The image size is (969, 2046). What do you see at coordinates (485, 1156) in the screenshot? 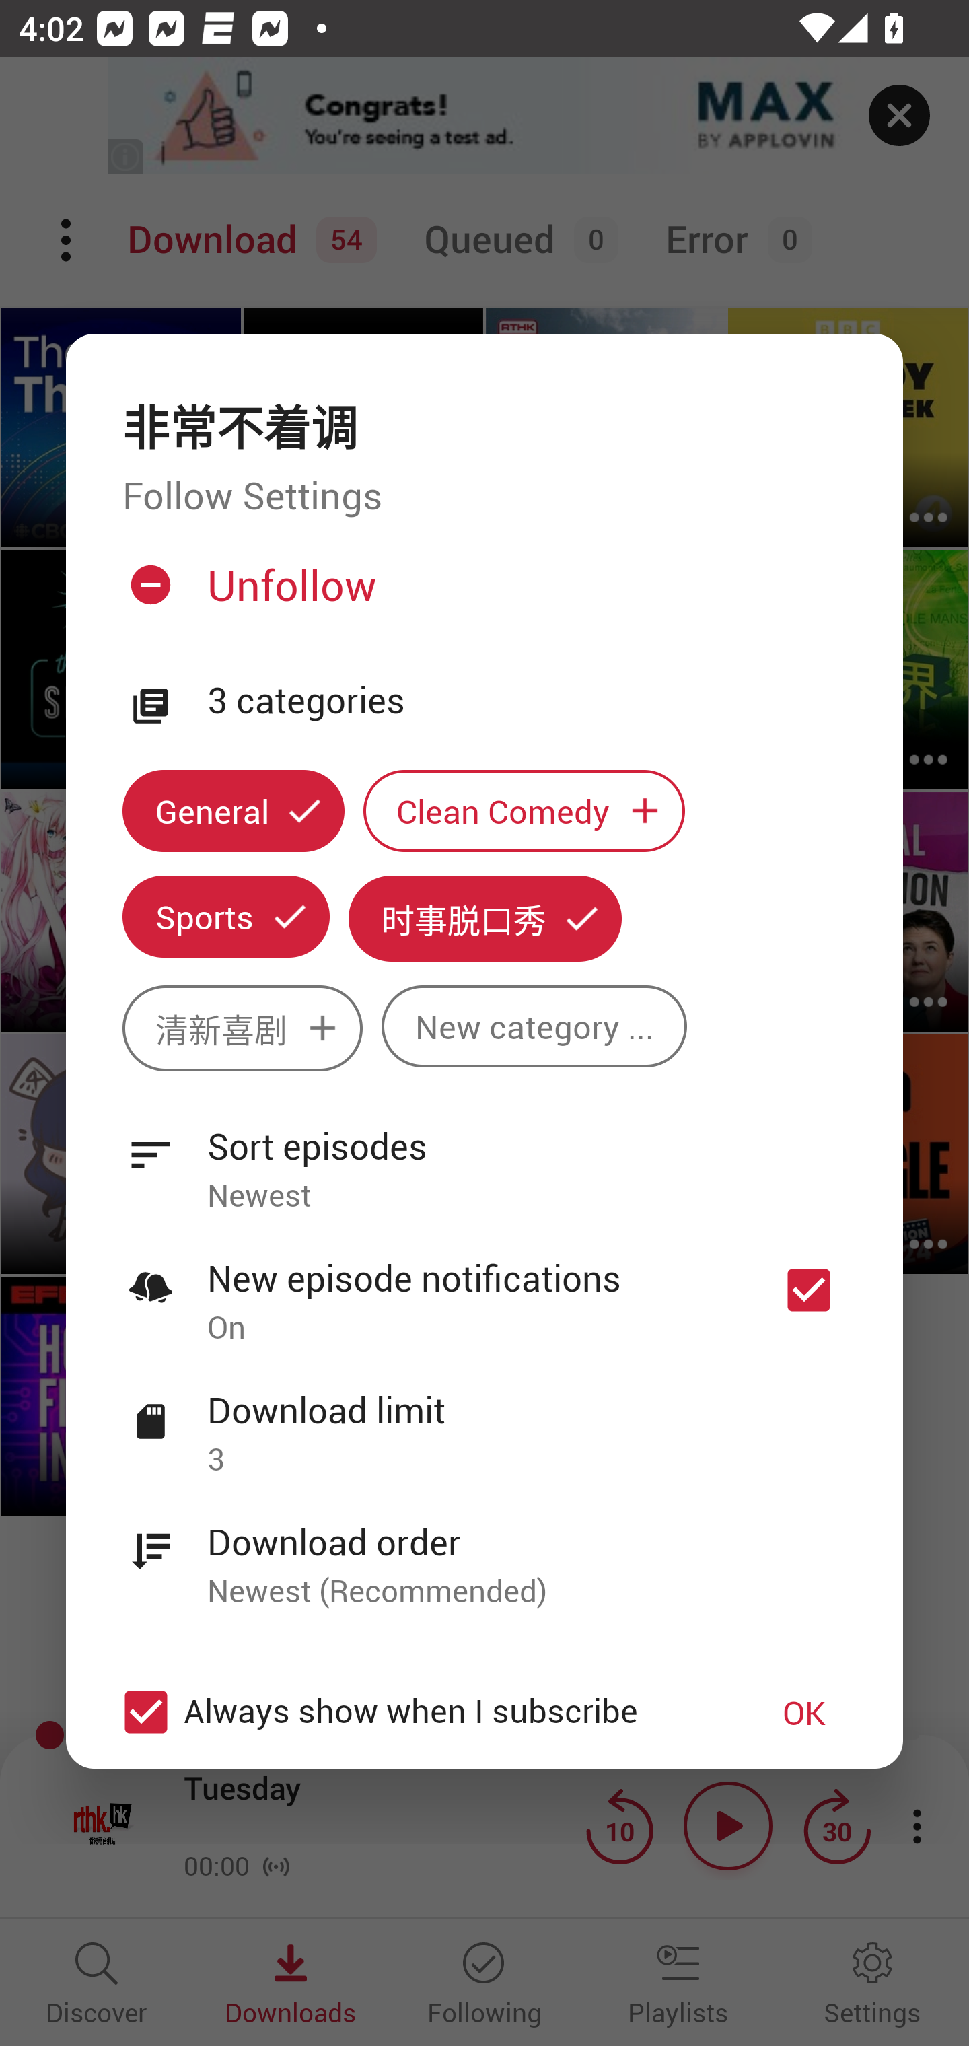
I see `Sort episodes Newest` at bounding box center [485, 1156].